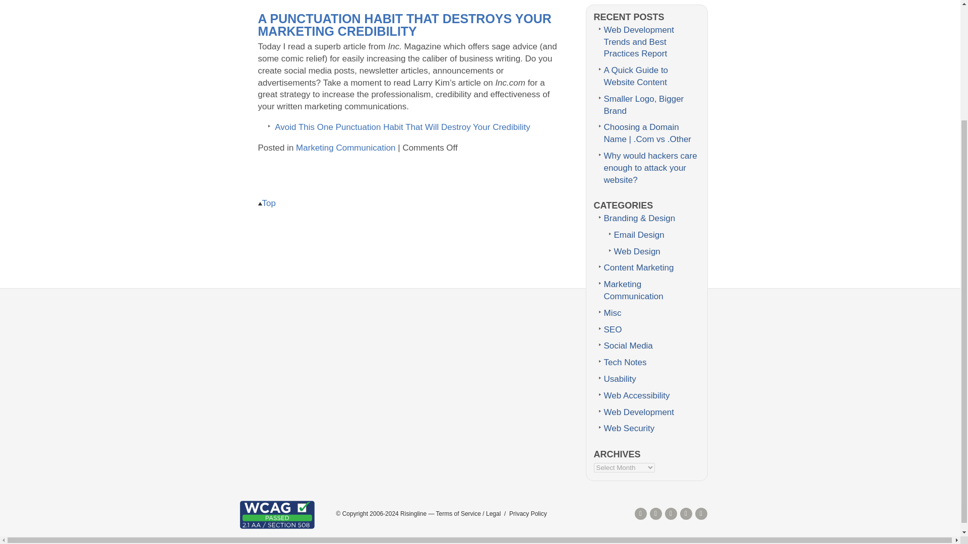  What do you see at coordinates (639, 267) in the screenshot?
I see `Content Marketing` at bounding box center [639, 267].